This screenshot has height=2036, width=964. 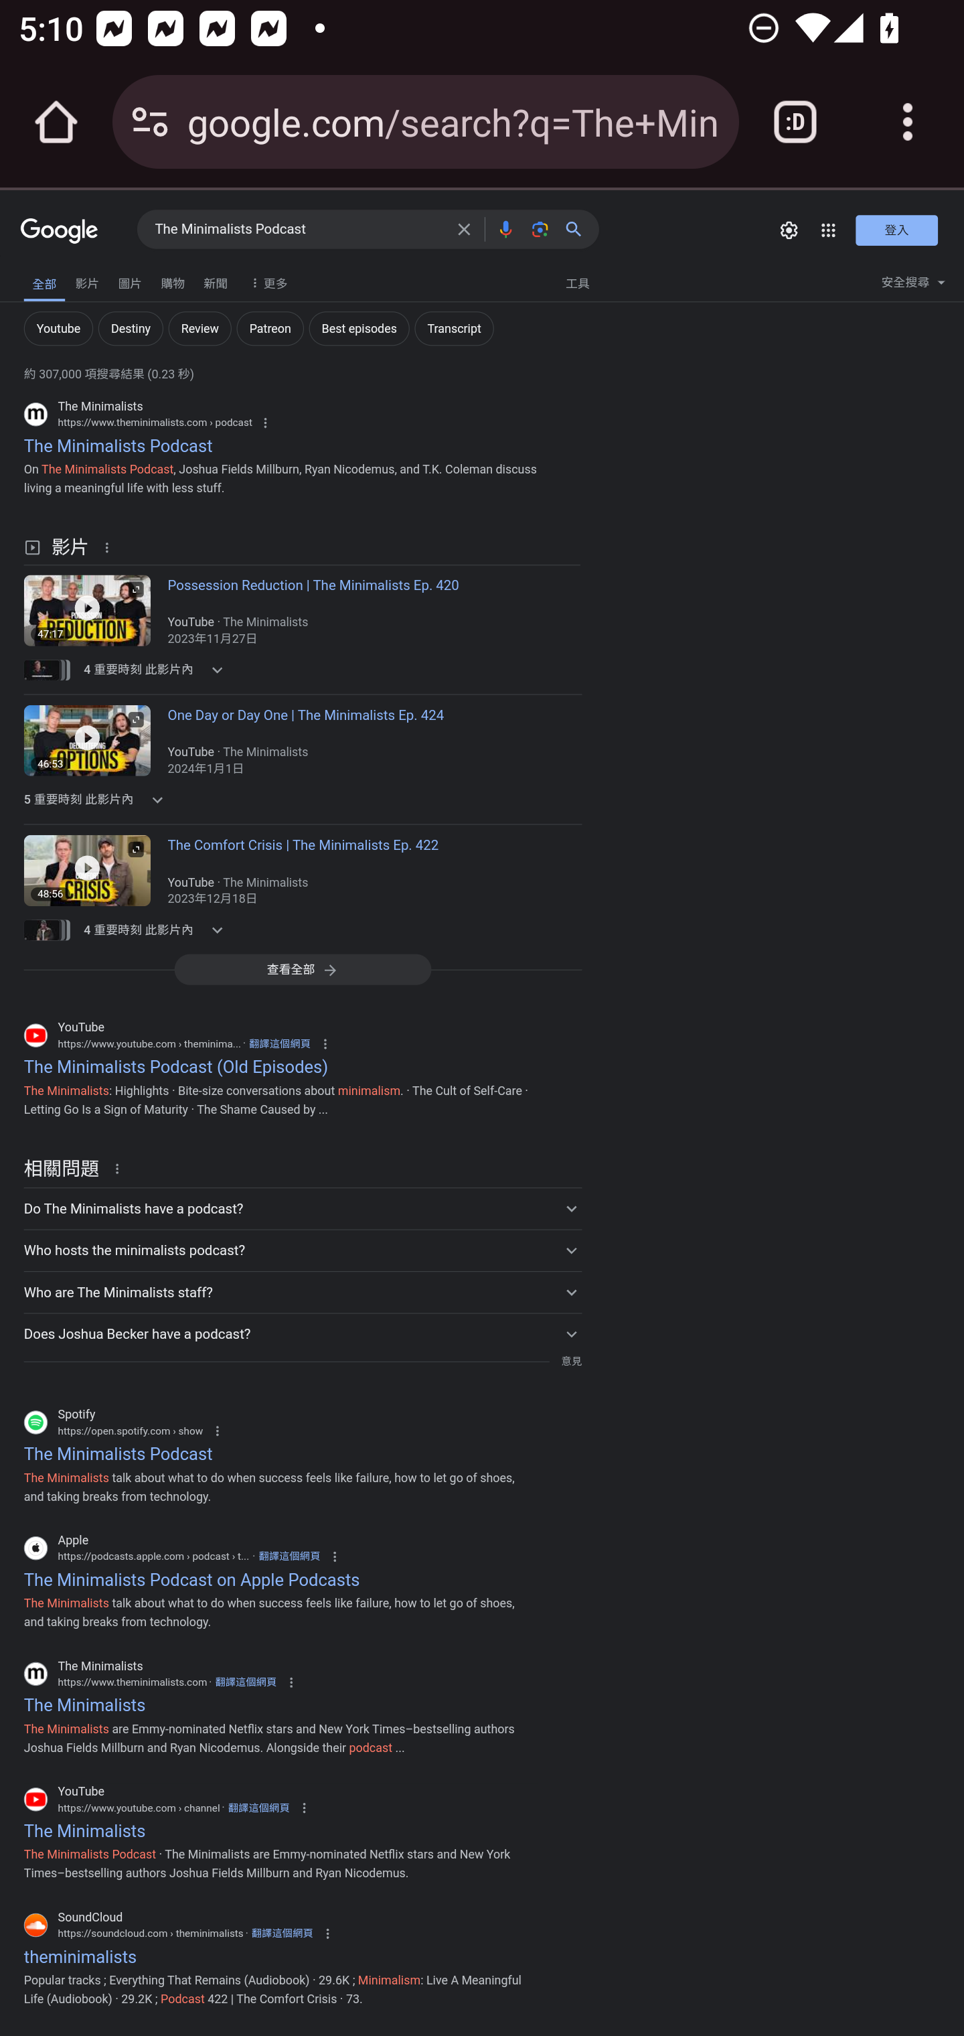 What do you see at coordinates (908, 122) in the screenshot?
I see `Customize and control Google Chrome` at bounding box center [908, 122].